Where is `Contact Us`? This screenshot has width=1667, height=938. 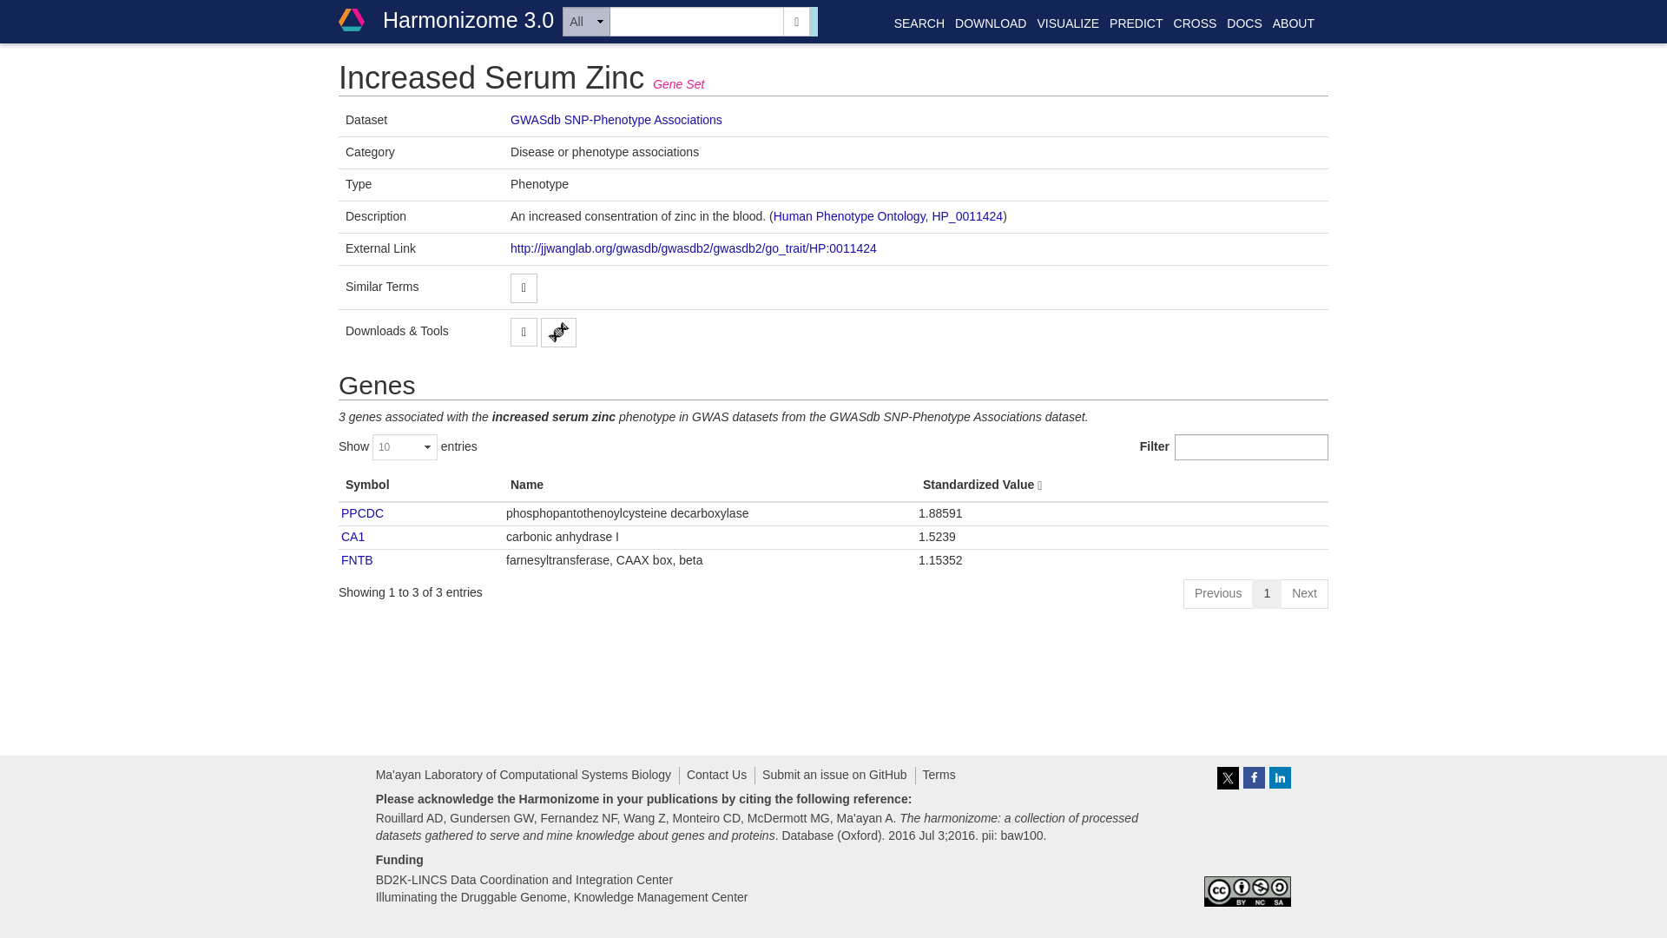
Contact Us is located at coordinates (717, 775).